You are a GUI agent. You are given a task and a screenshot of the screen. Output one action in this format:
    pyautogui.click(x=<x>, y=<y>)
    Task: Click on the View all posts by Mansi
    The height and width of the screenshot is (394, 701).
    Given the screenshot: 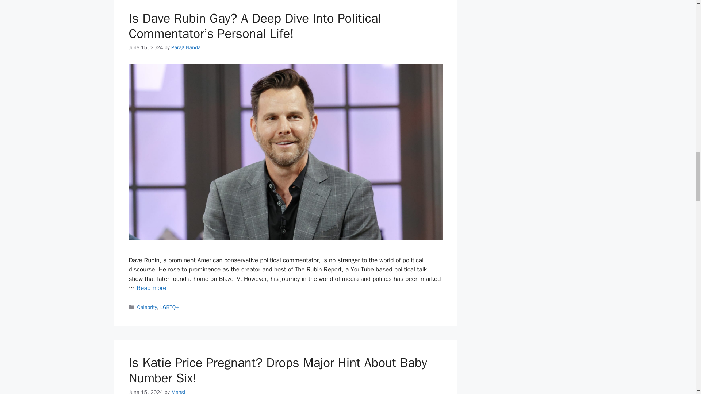 What is the action you would take?
    pyautogui.click(x=178, y=391)
    